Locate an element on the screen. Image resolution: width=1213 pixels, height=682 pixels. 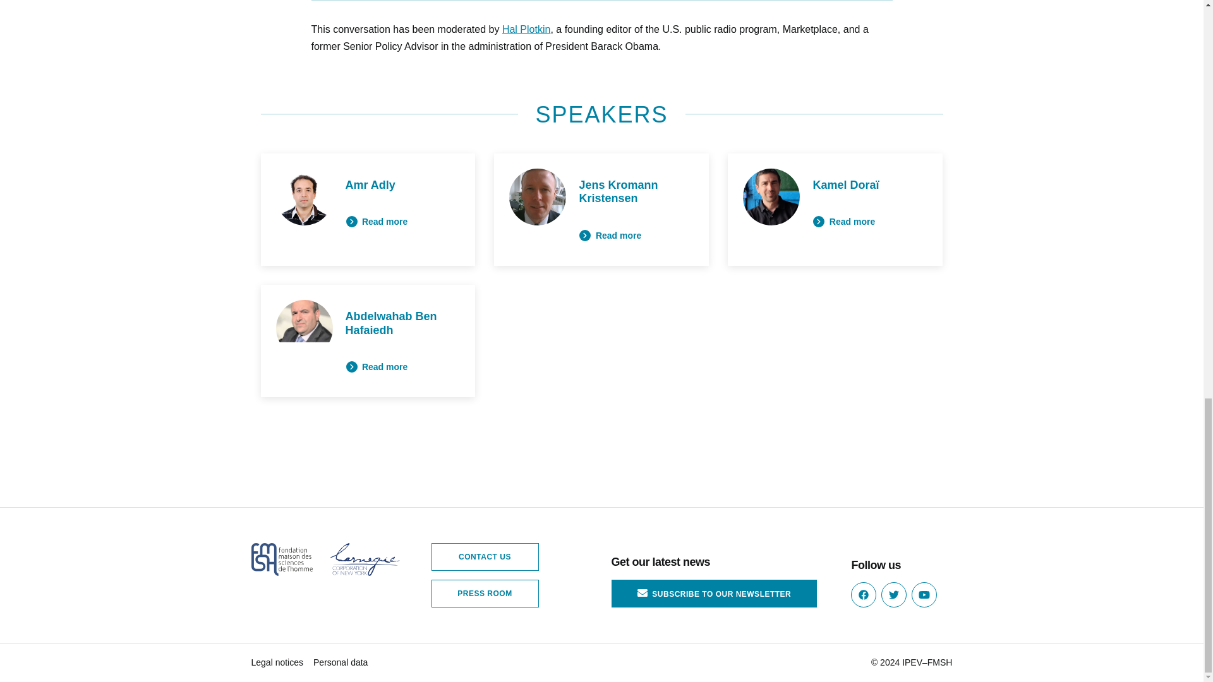
Twitter is located at coordinates (893, 595).